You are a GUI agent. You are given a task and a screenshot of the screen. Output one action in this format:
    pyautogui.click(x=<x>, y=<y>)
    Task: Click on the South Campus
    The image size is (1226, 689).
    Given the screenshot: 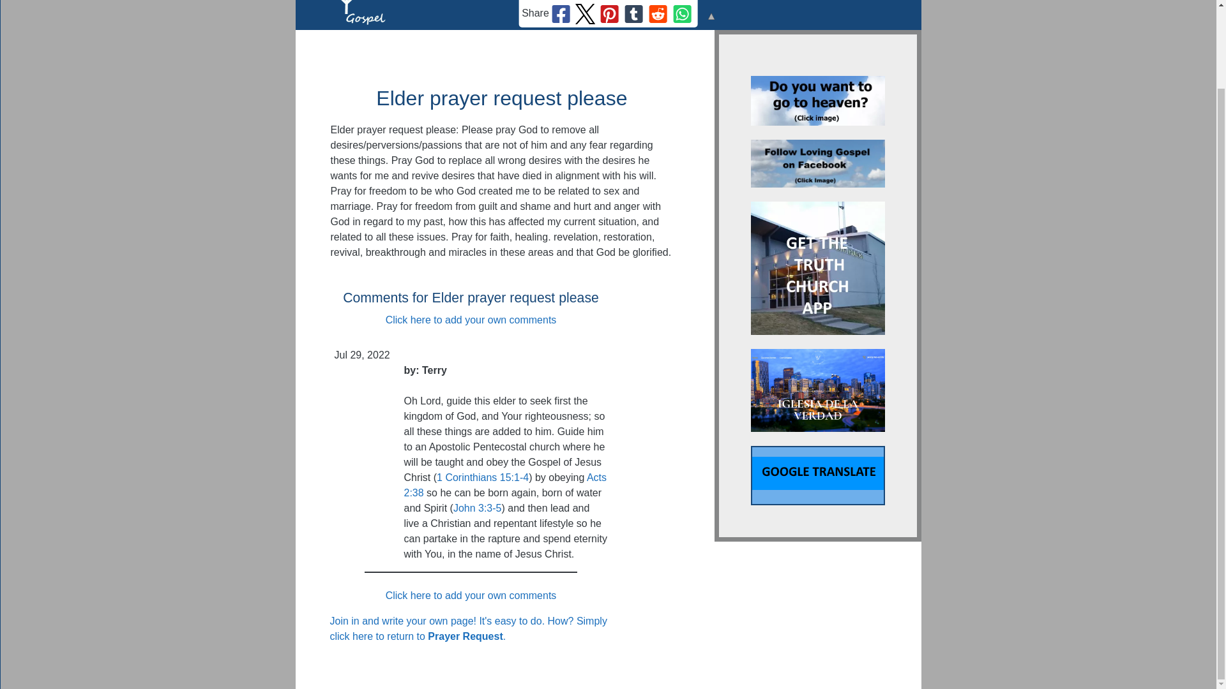 What is the action you would take?
    pyautogui.click(x=817, y=390)
    